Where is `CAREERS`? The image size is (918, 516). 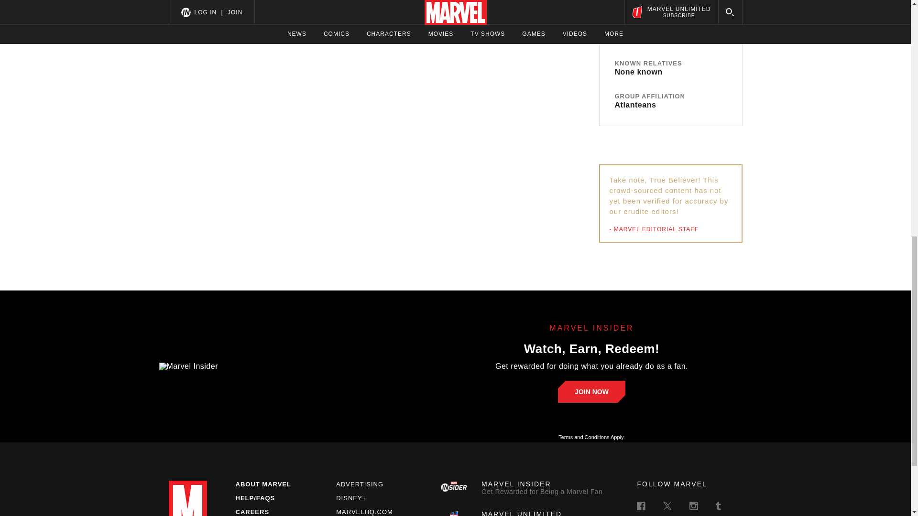
CAREERS is located at coordinates (523, 488).